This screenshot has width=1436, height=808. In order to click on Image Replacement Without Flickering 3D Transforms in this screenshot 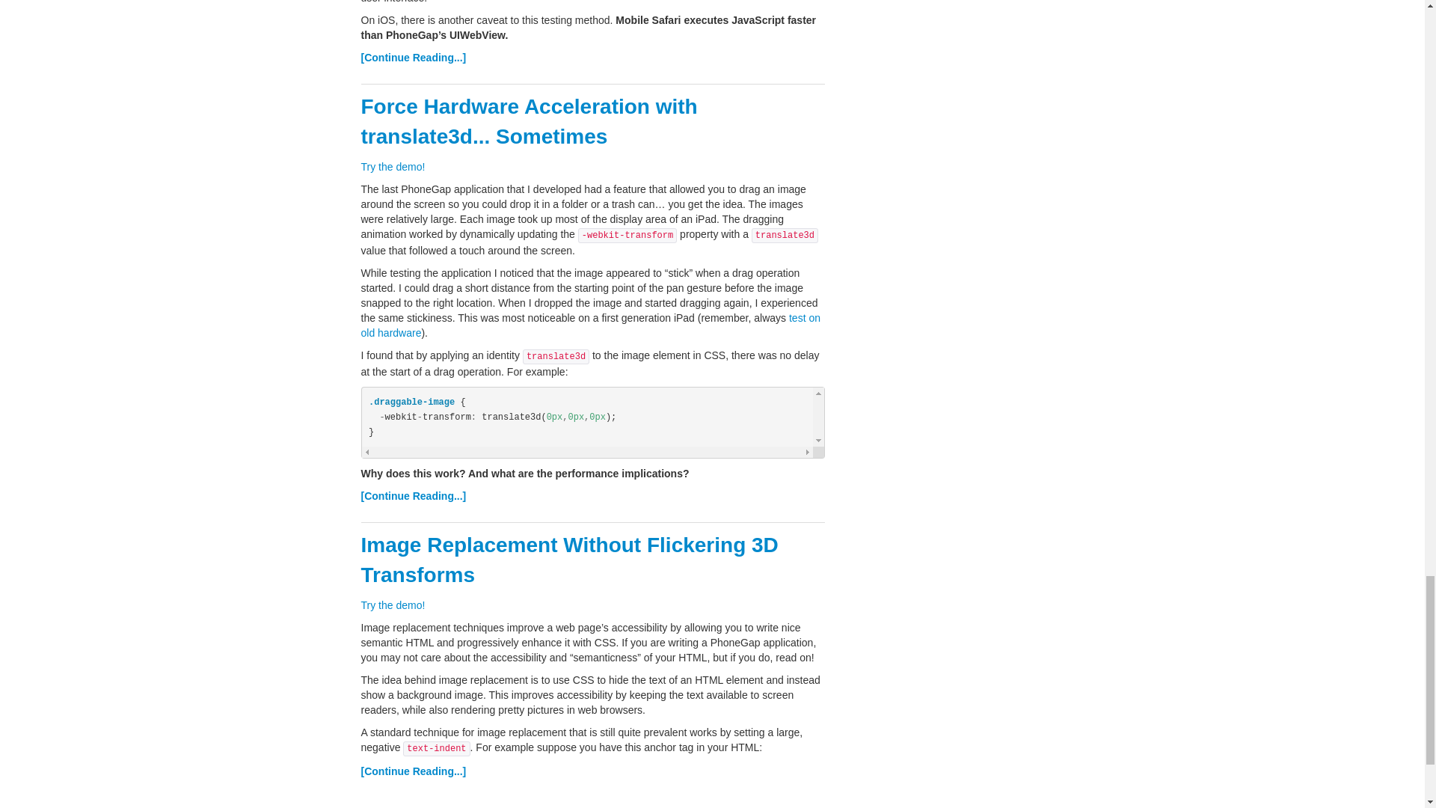, I will do `click(568, 560)`.